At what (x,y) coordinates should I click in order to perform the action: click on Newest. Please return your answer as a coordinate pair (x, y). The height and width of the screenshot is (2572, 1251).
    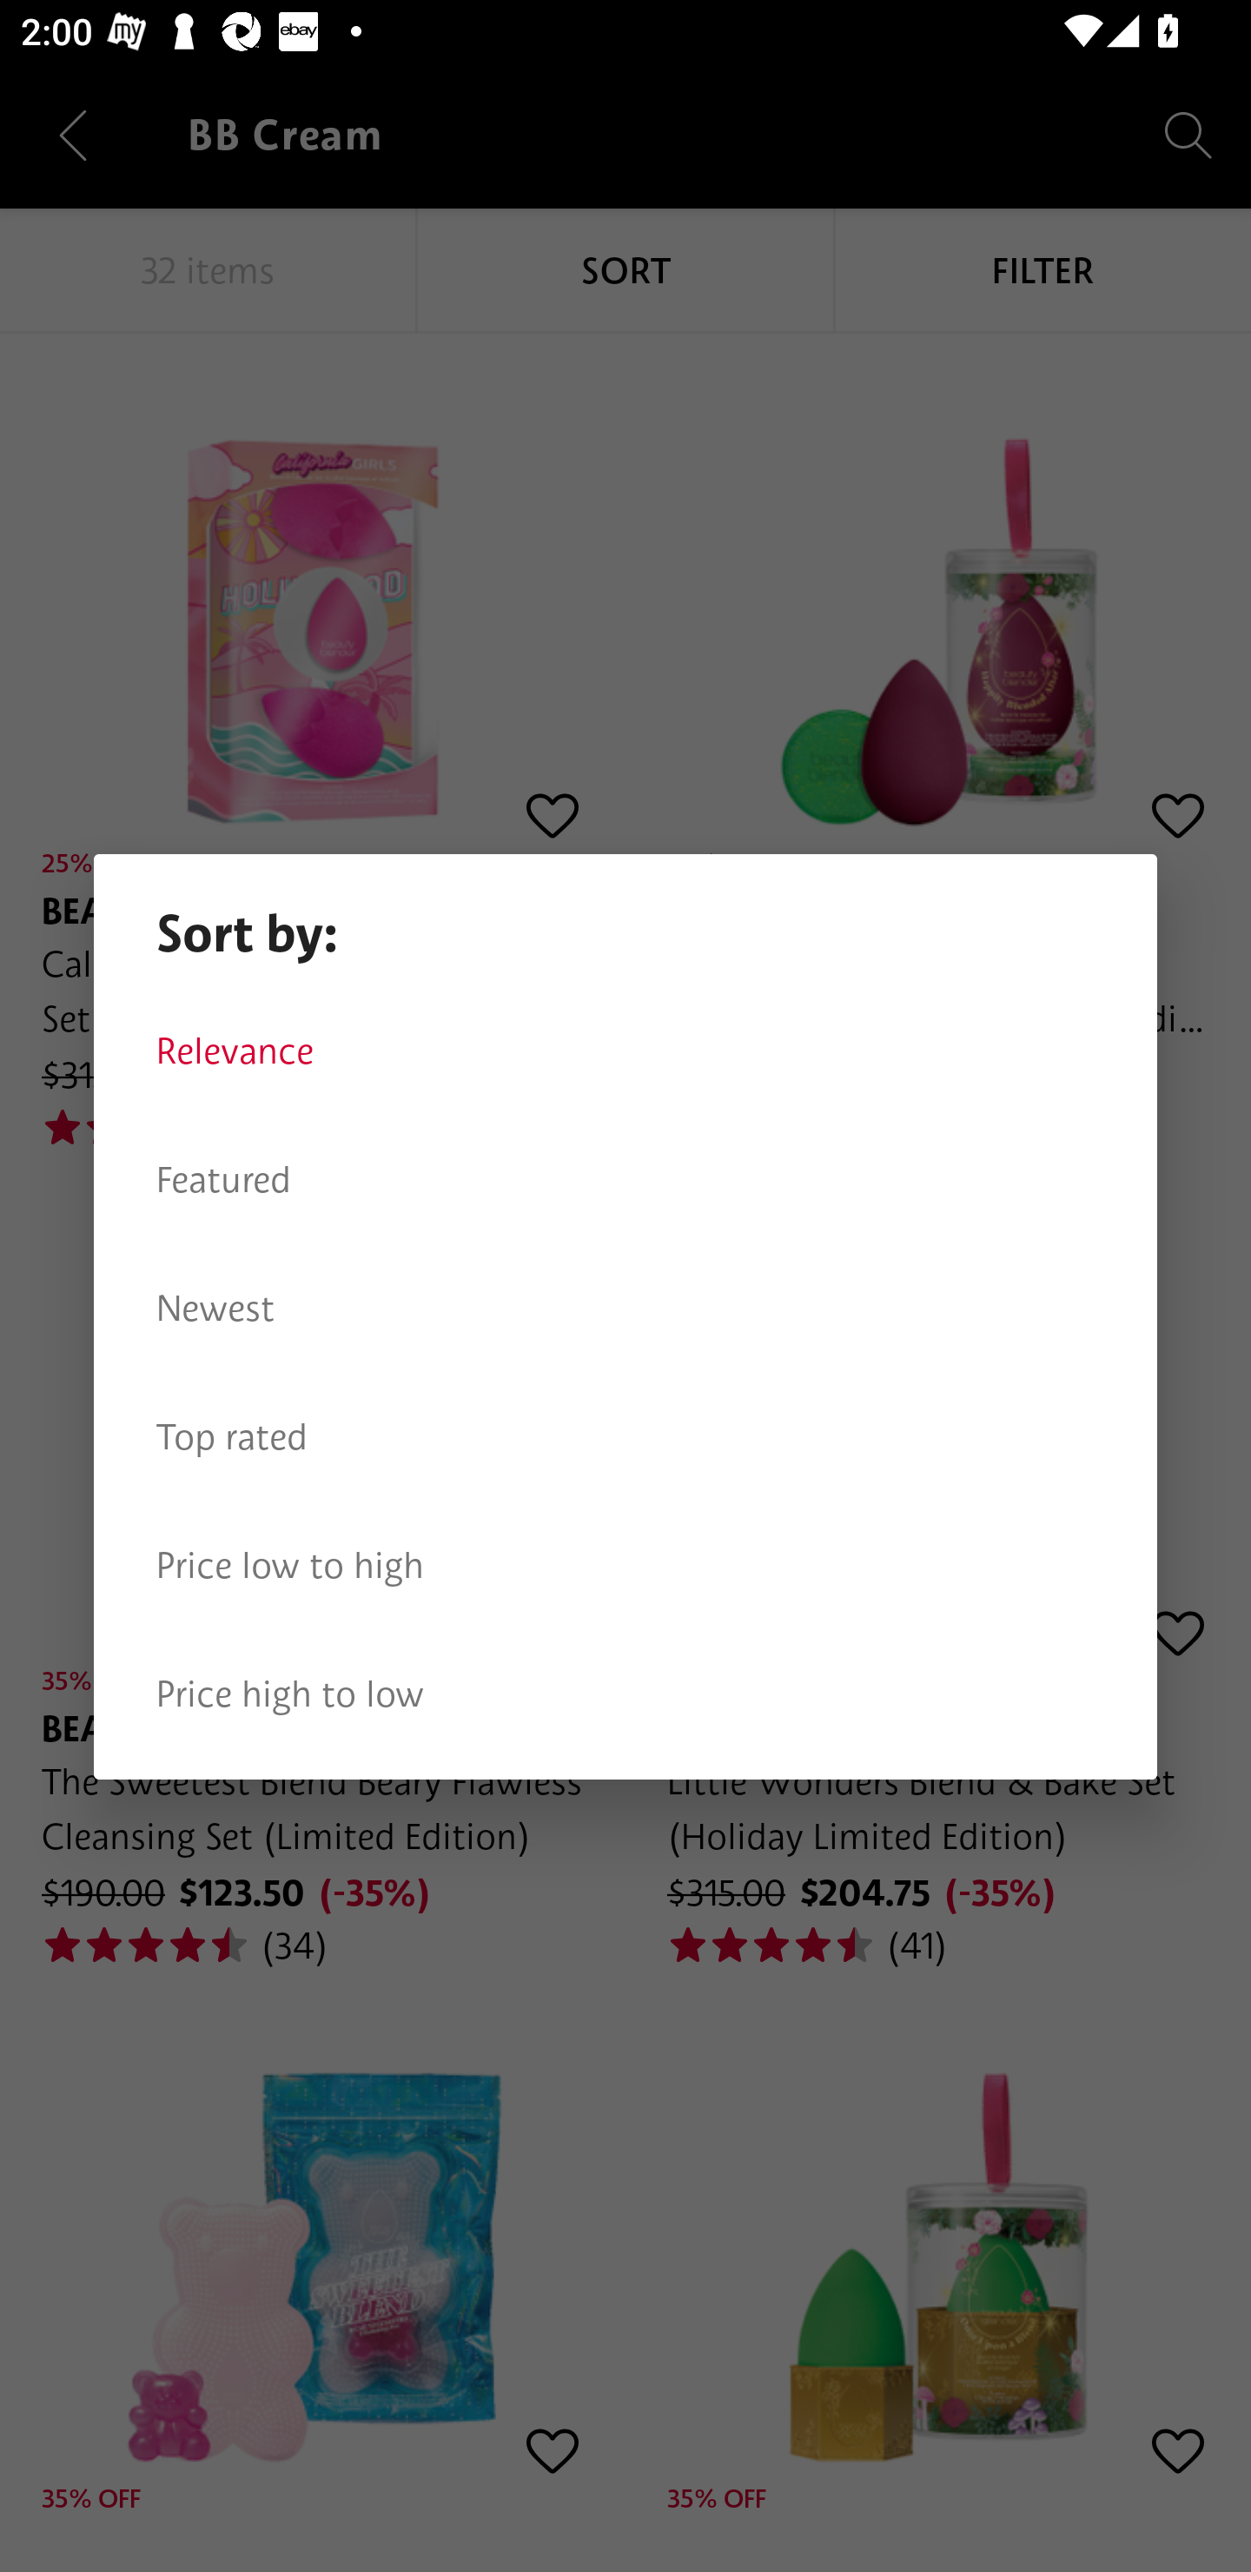
    Looking at the image, I should click on (625, 1309).